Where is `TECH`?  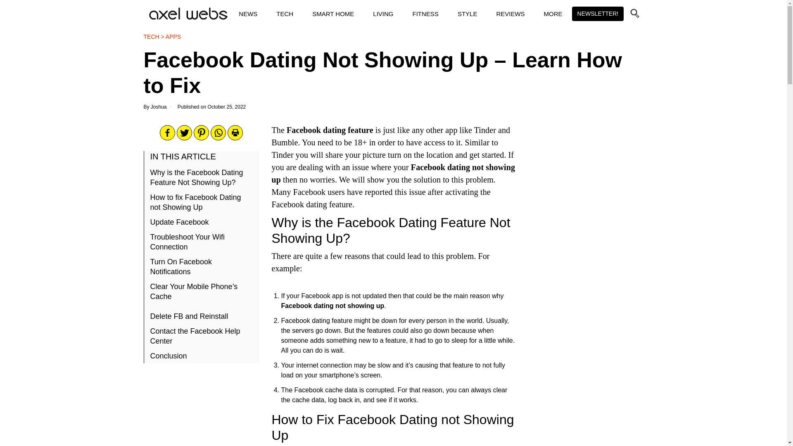
TECH is located at coordinates (285, 14).